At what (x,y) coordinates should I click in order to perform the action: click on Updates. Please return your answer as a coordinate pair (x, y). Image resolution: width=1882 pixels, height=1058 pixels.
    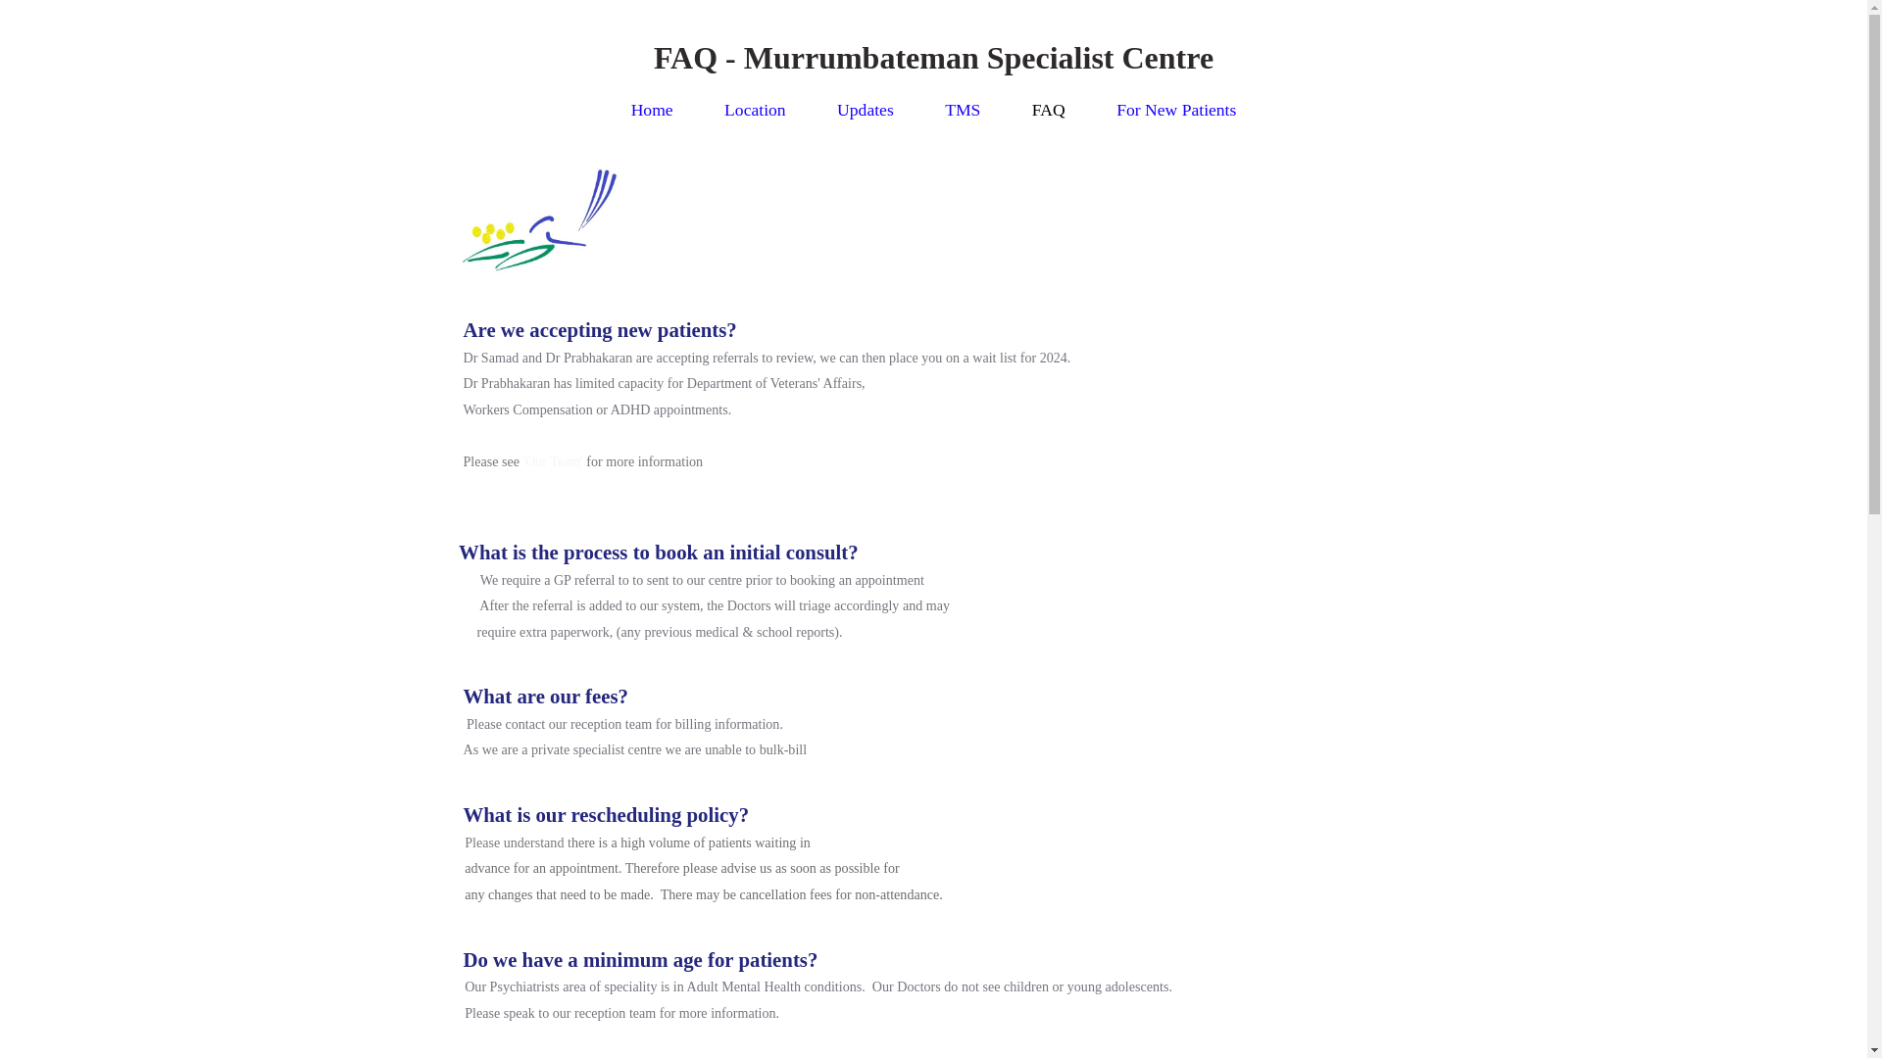
    Looking at the image, I should click on (866, 110).